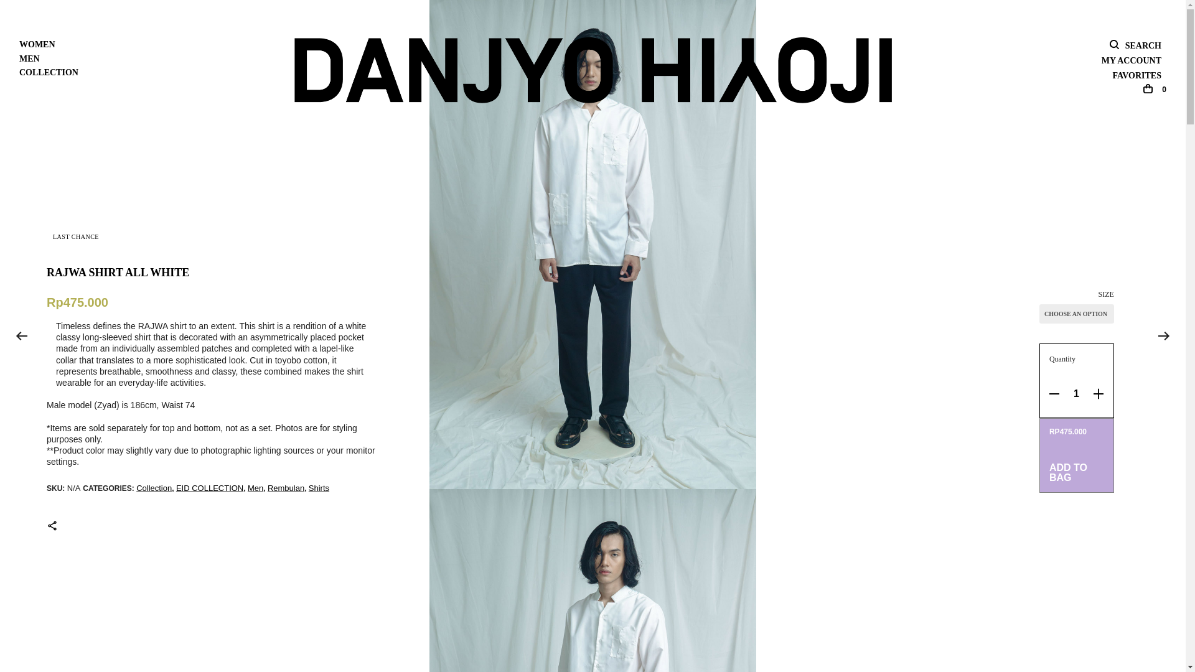  Describe the element at coordinates (37, 45) in the screenshot. I see `WOMEN` at that location.